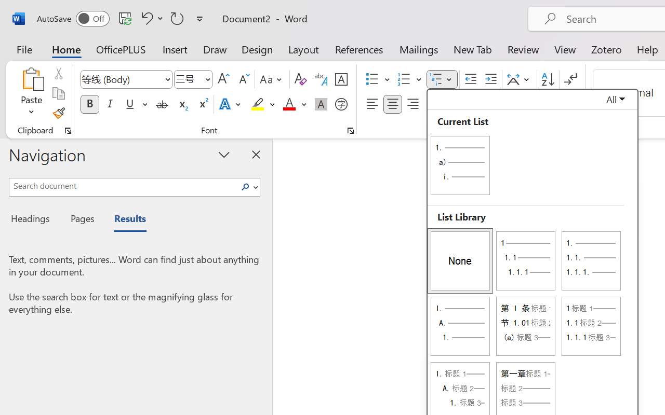 The width and height of the screenshot is (665, 415). What do you see at coordinates (263, 104) in the screenshot?
I see `Text Highlight Color` at bounding box center [263, 104].